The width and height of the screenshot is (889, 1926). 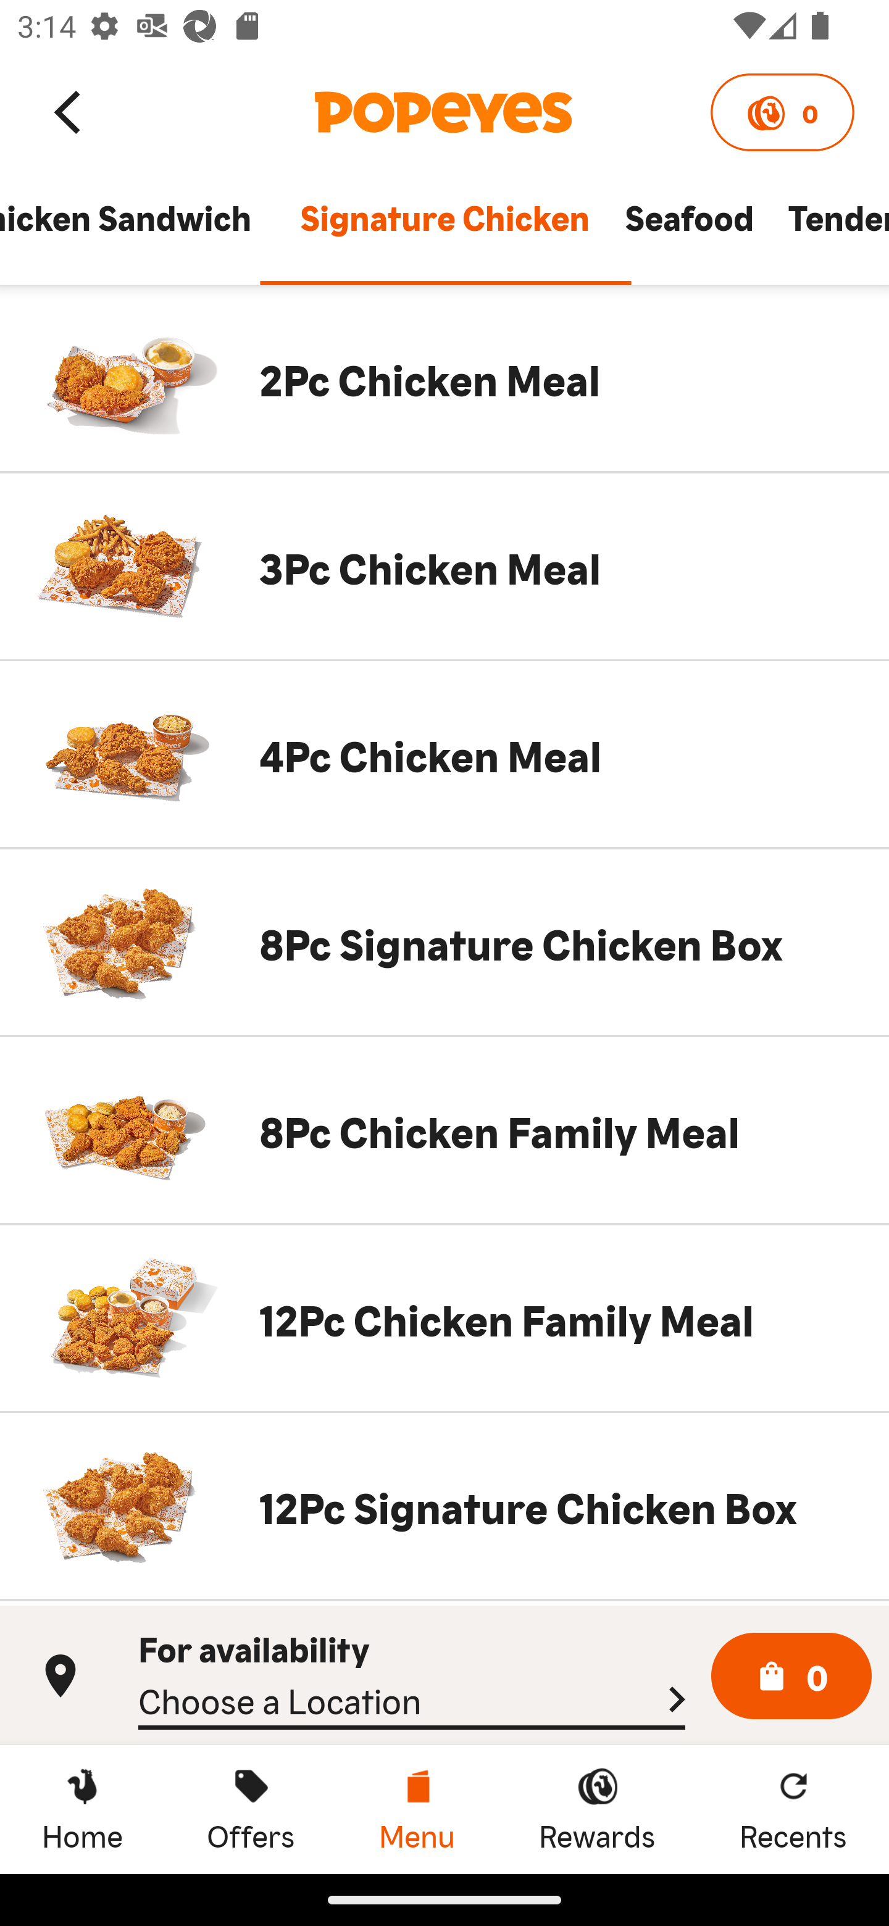 I want to click on Offers Offers Offers, so click(x=251, y=1809).